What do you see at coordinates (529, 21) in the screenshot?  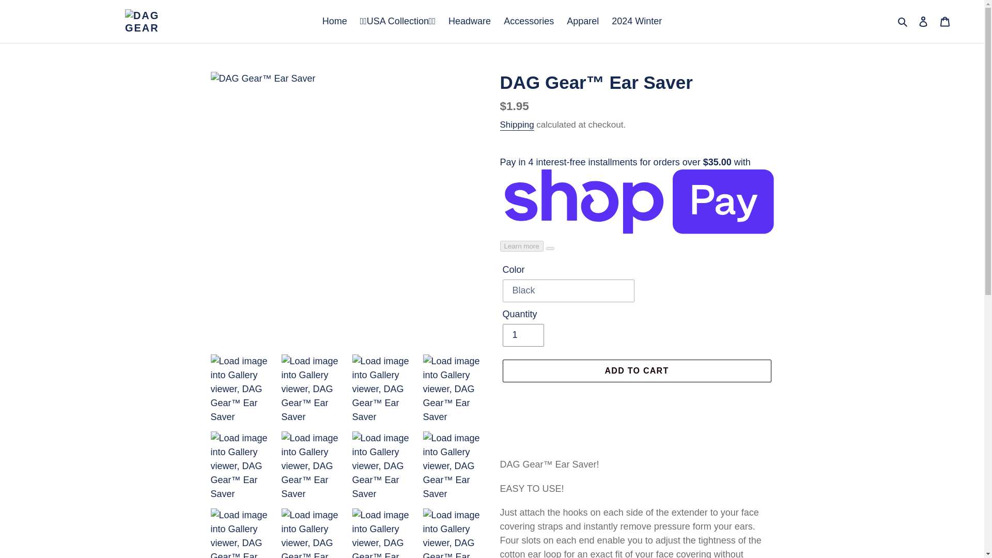 I see `Accessories` at bounding box center [529, 21].